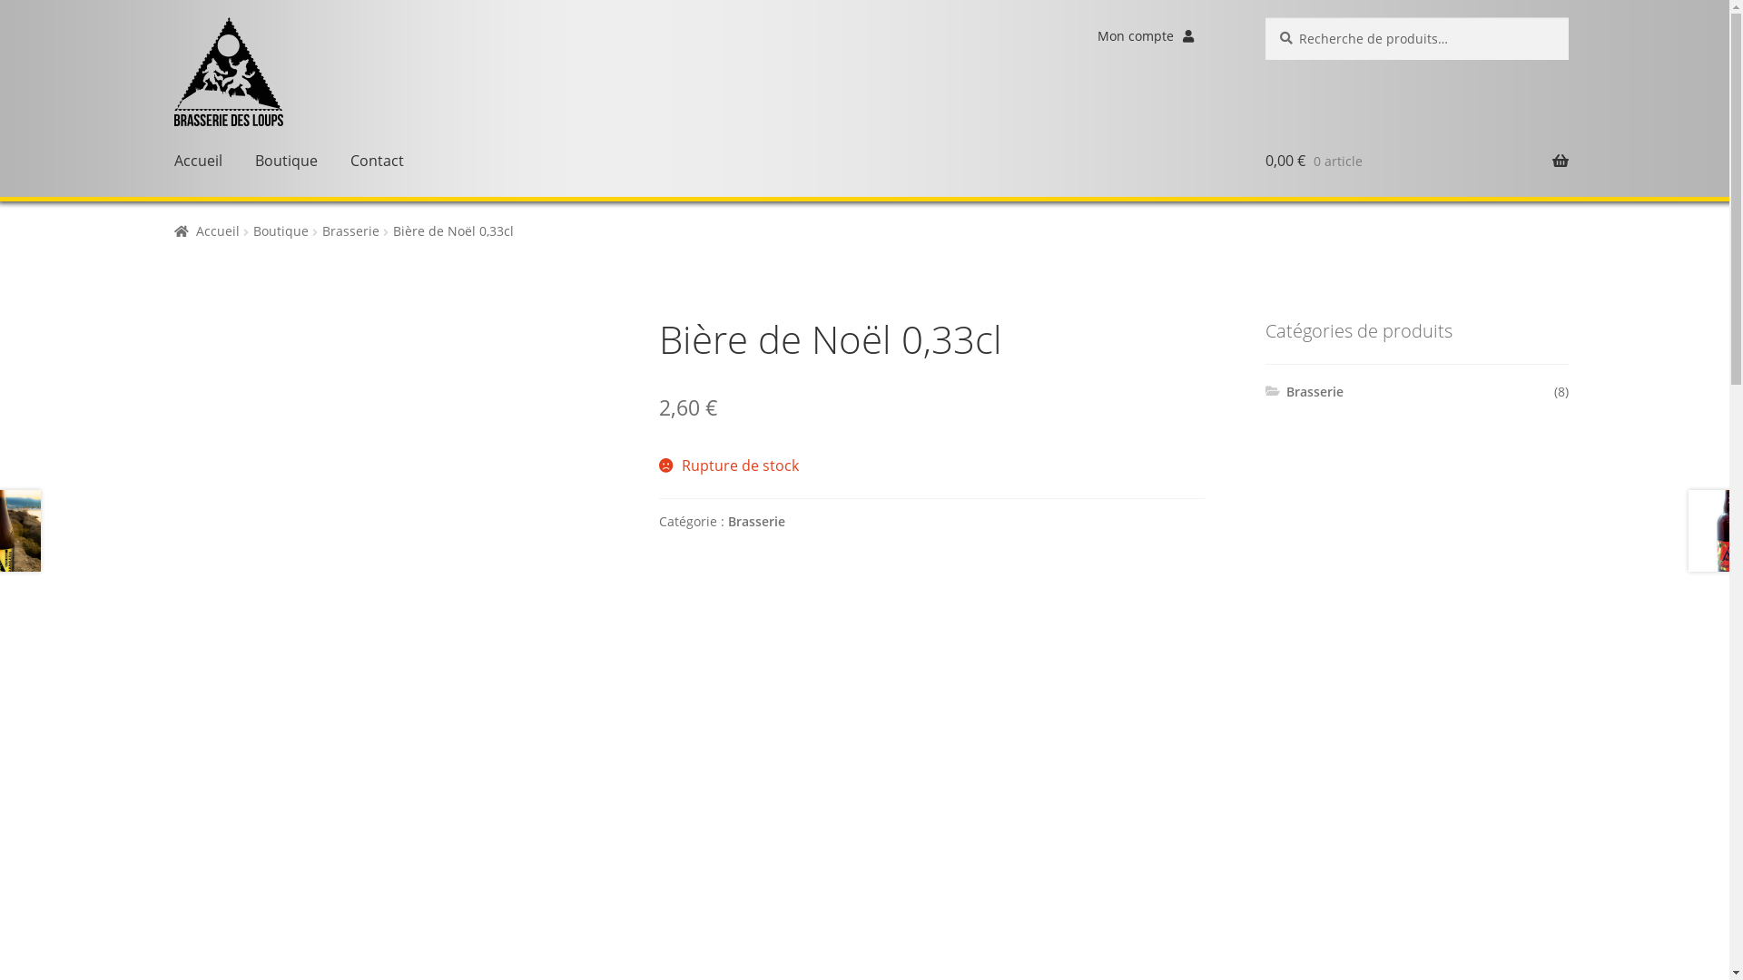 The height and width of the screenshot is (980, 1743). What do you see at coordinates (757, 521) in the screenshot?
I see `Brasserie` at bounding box center [757, 521].